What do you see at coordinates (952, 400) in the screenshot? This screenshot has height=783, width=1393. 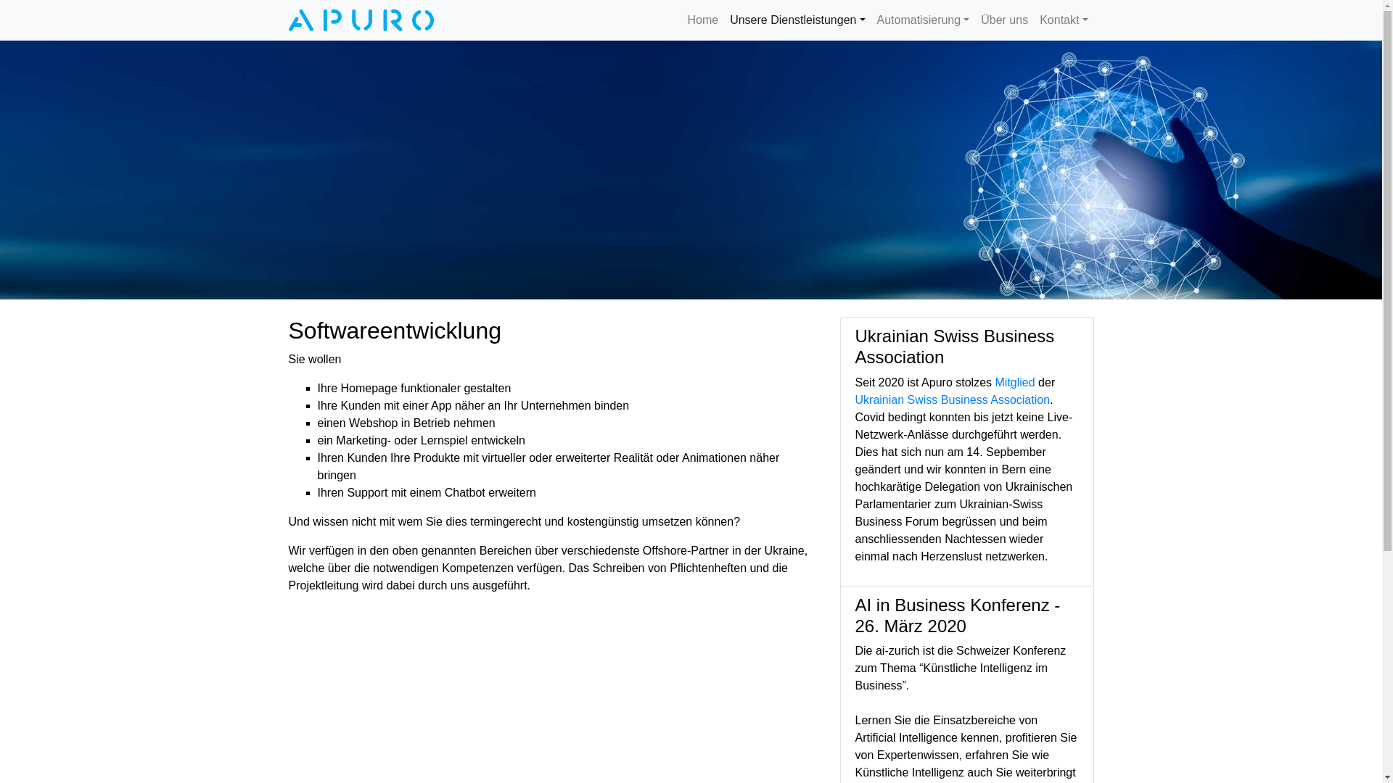 I see `Ukrainian Swiss Business Association` at bounding box center [952, 400].